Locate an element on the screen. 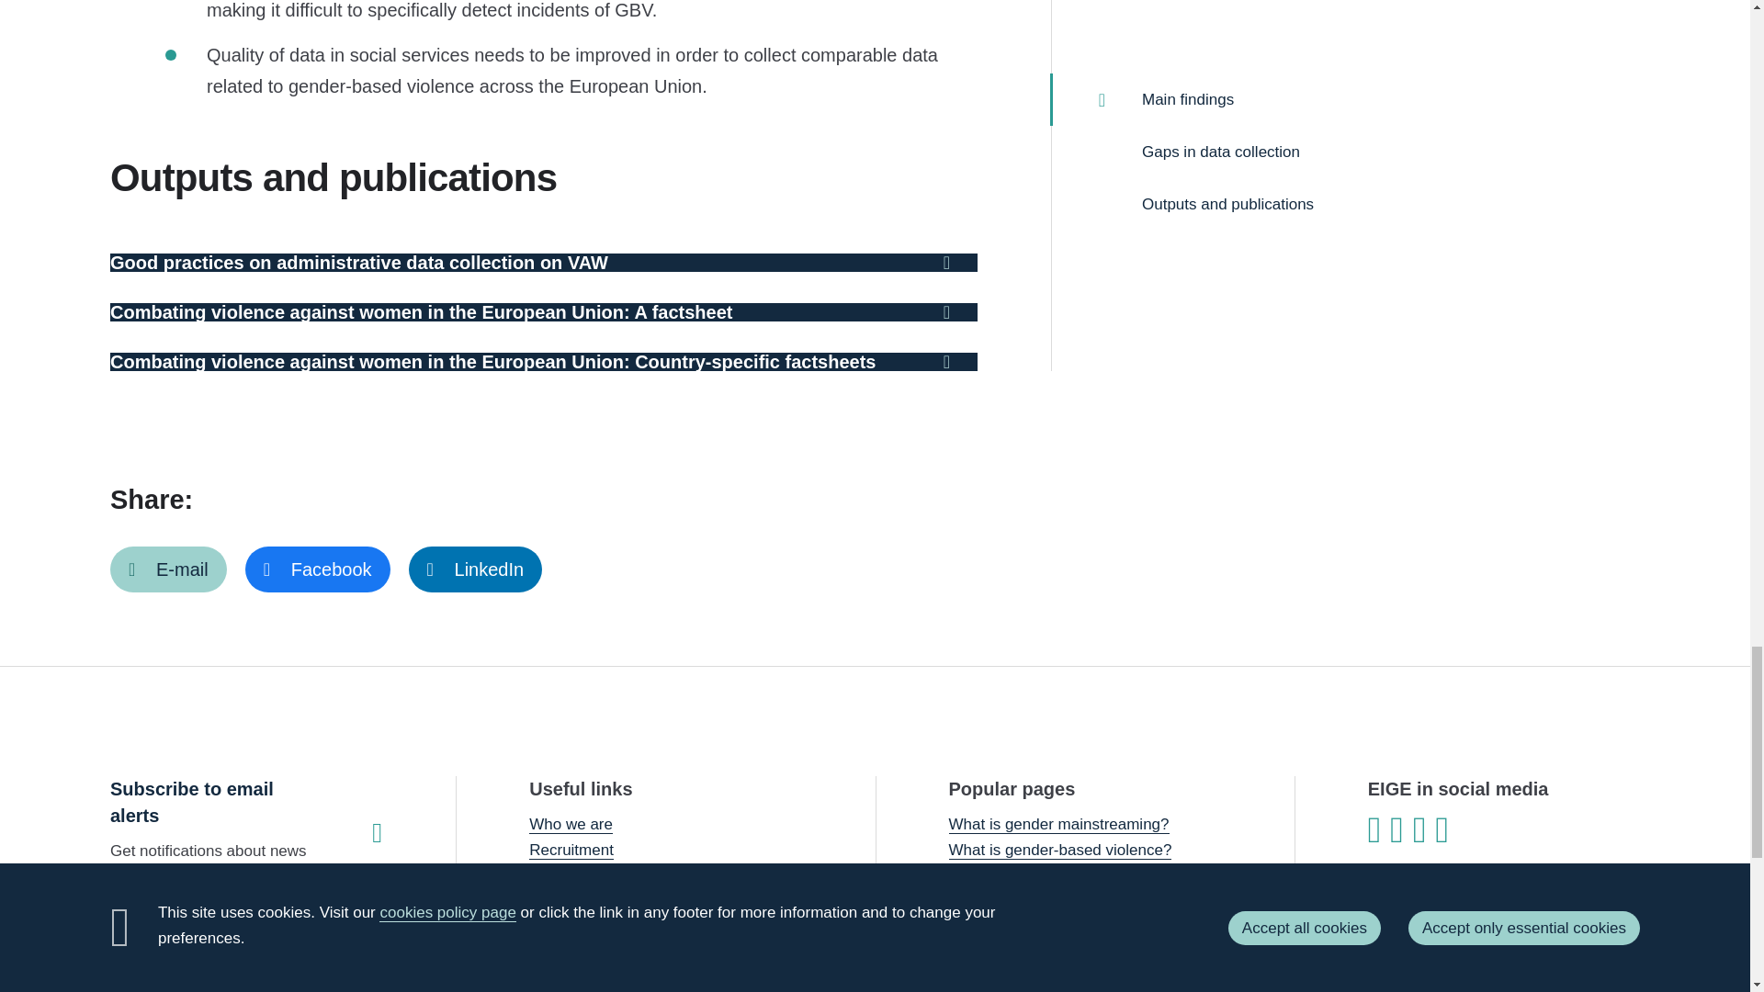  LinkedIn is located at coordinates (476, 569).